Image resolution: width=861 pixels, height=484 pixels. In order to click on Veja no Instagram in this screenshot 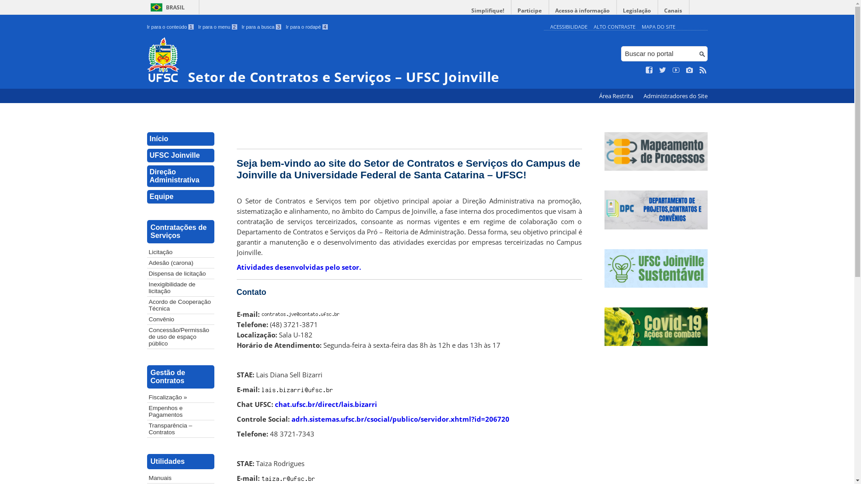, I will do `click(690, 70)`.